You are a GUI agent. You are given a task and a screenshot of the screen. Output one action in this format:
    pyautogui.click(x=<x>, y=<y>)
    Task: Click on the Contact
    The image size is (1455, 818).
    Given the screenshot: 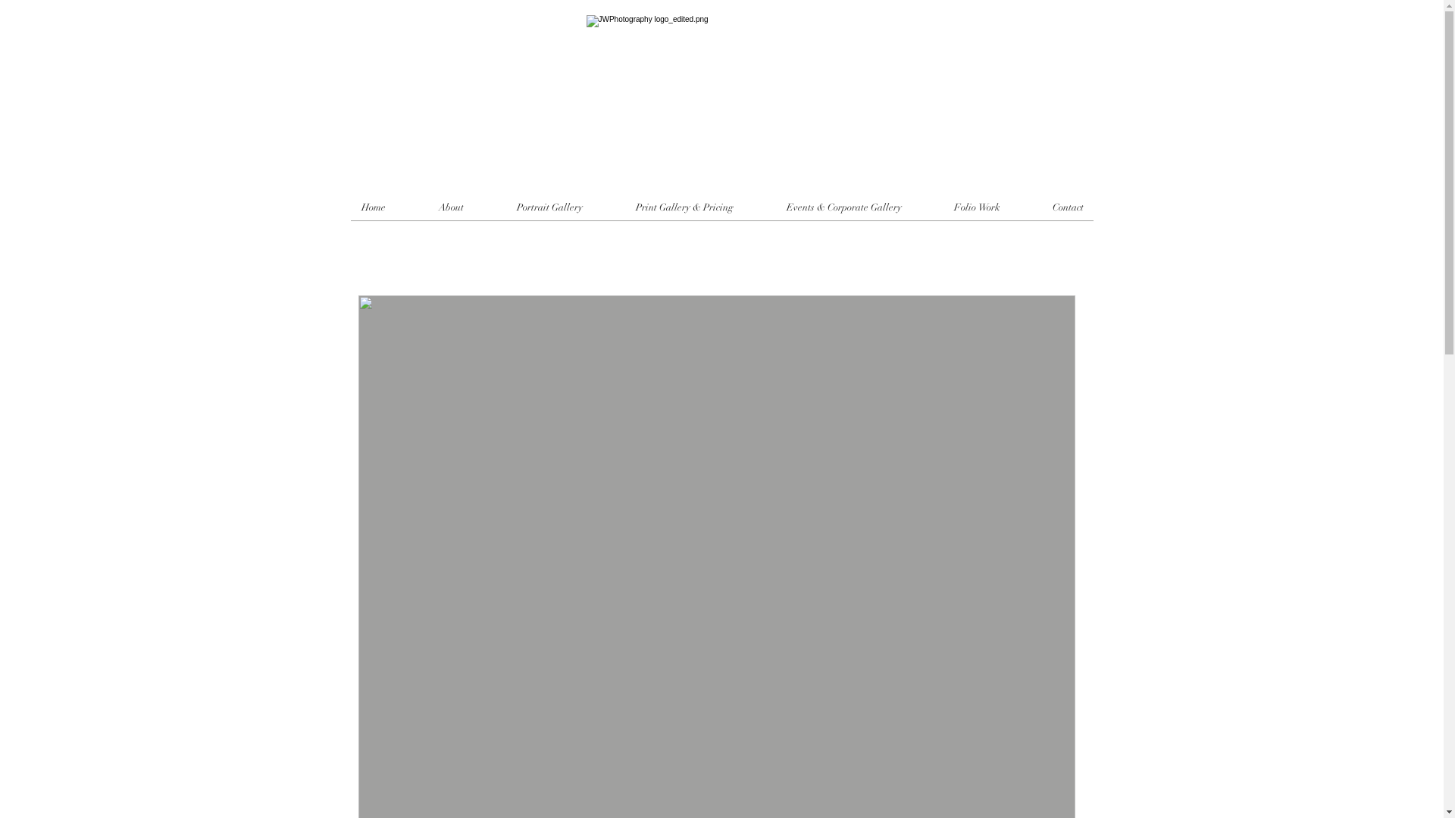 What is the action you would take?
    pyautogui.click(x=1068, y=208)
    